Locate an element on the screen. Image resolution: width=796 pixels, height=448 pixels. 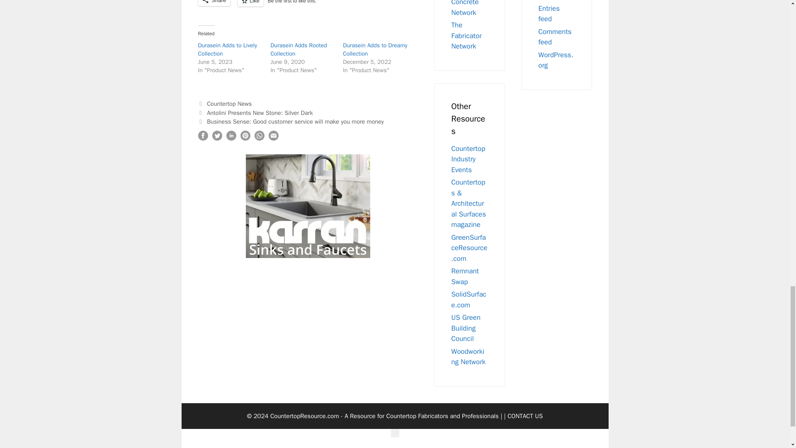
Countertop News is located at coordinates (229, 104).